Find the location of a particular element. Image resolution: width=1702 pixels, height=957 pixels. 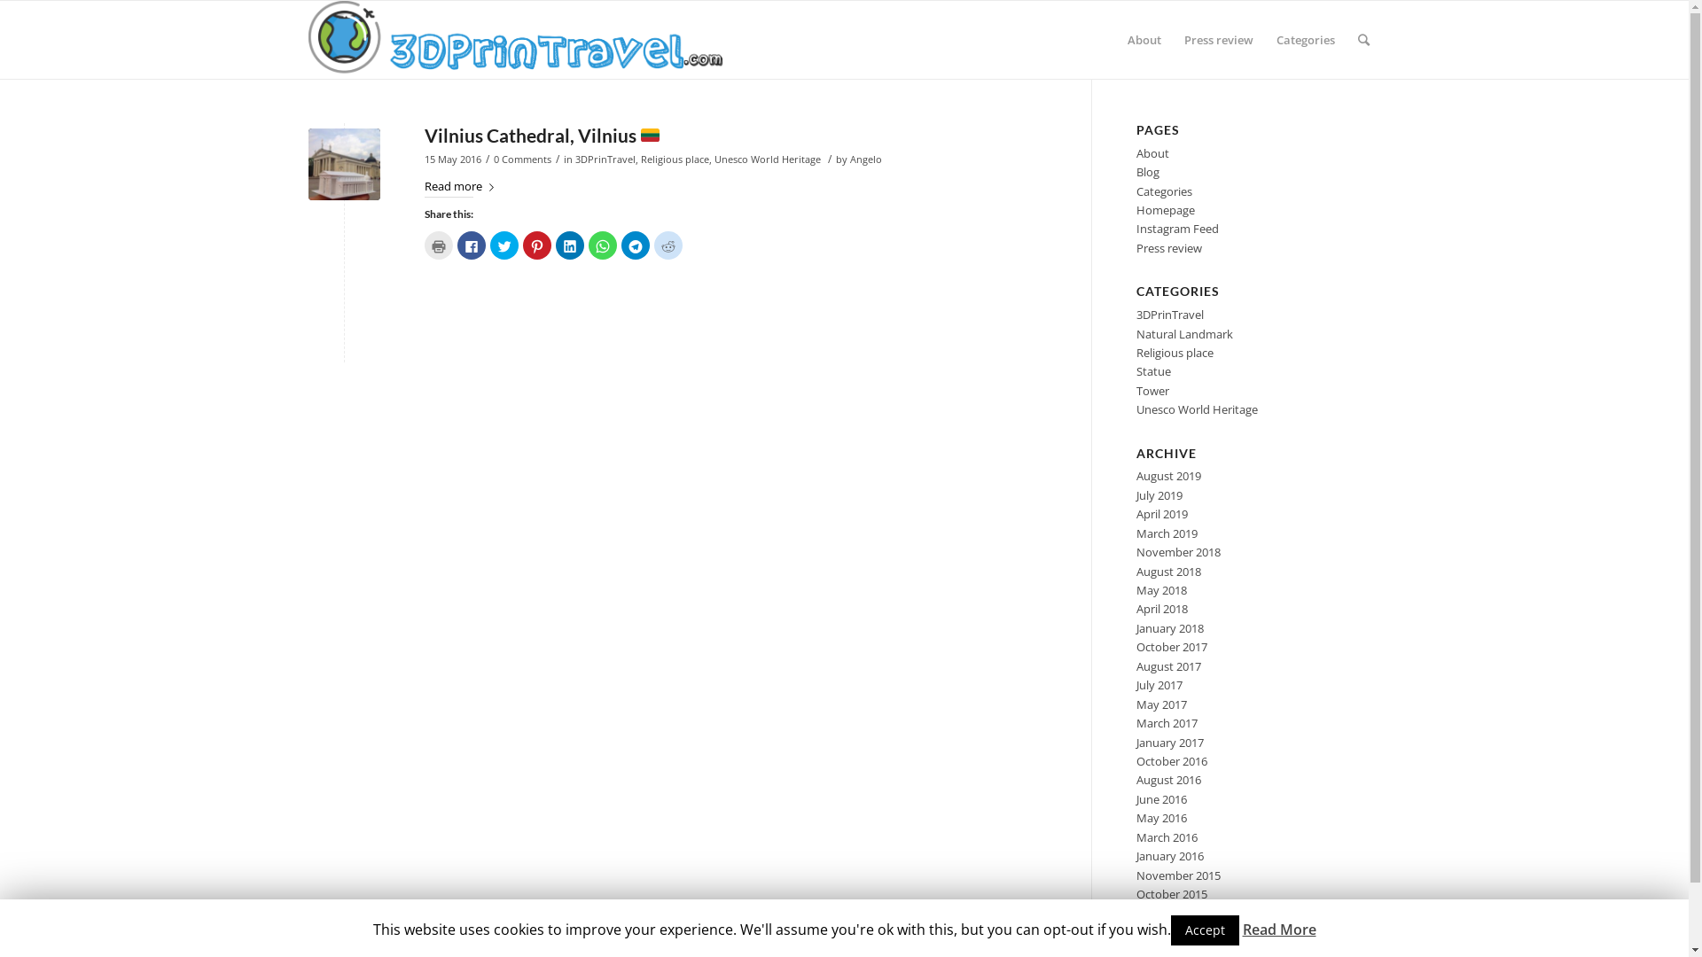

May 2018 is located at coordinates (1161, 590).